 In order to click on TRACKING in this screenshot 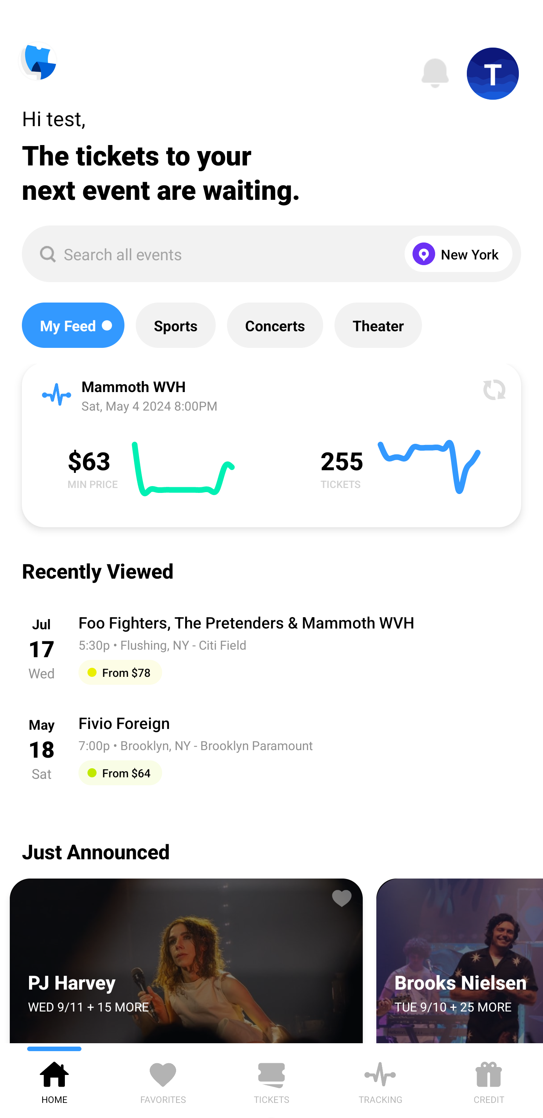, I will do `click(380, 1080)`.